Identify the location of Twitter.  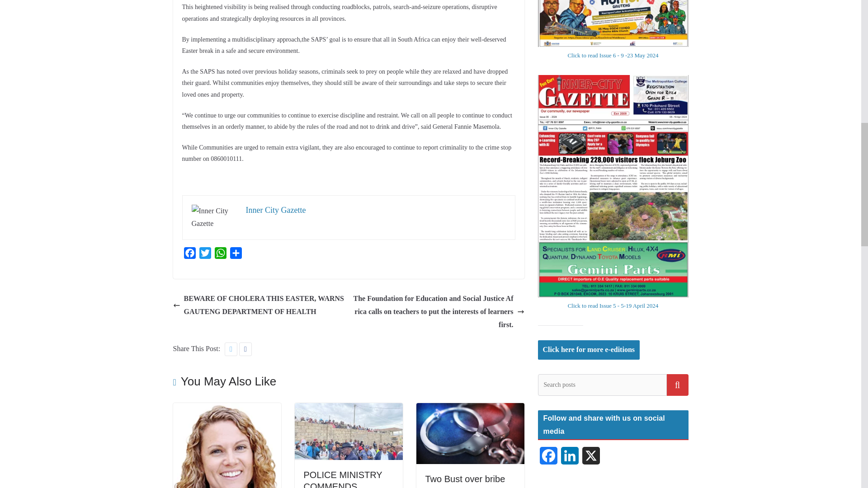
(204, 255).